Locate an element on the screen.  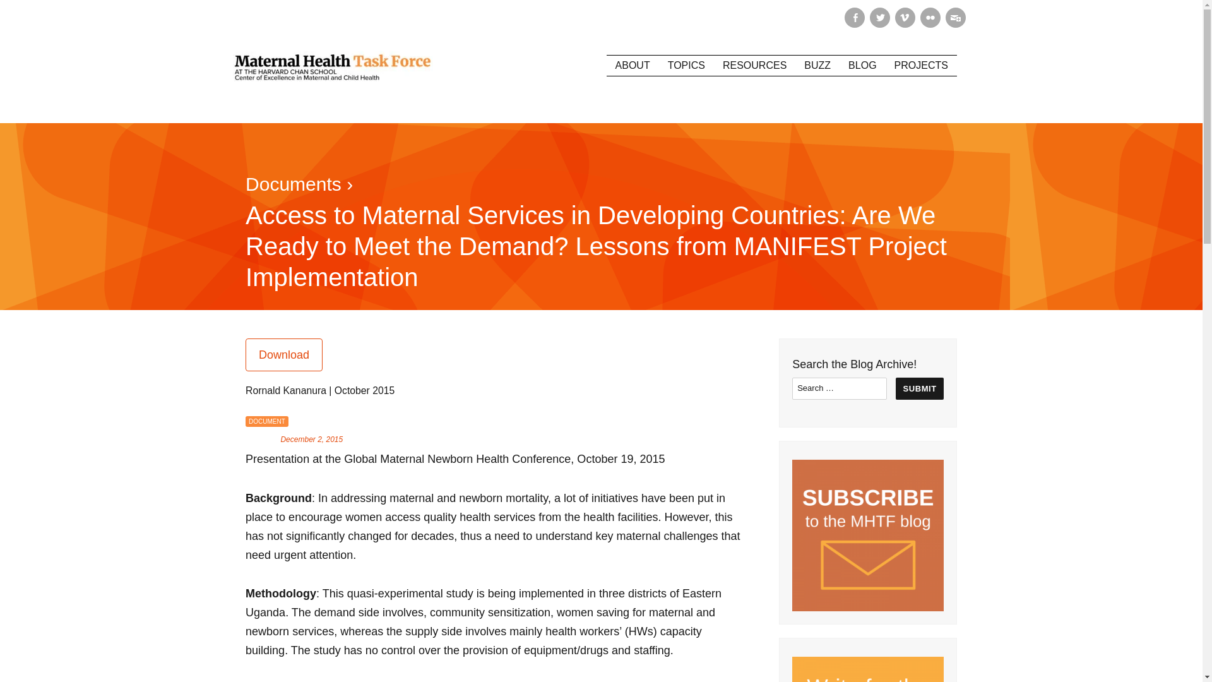
Download is located at coordinates (284, 354).